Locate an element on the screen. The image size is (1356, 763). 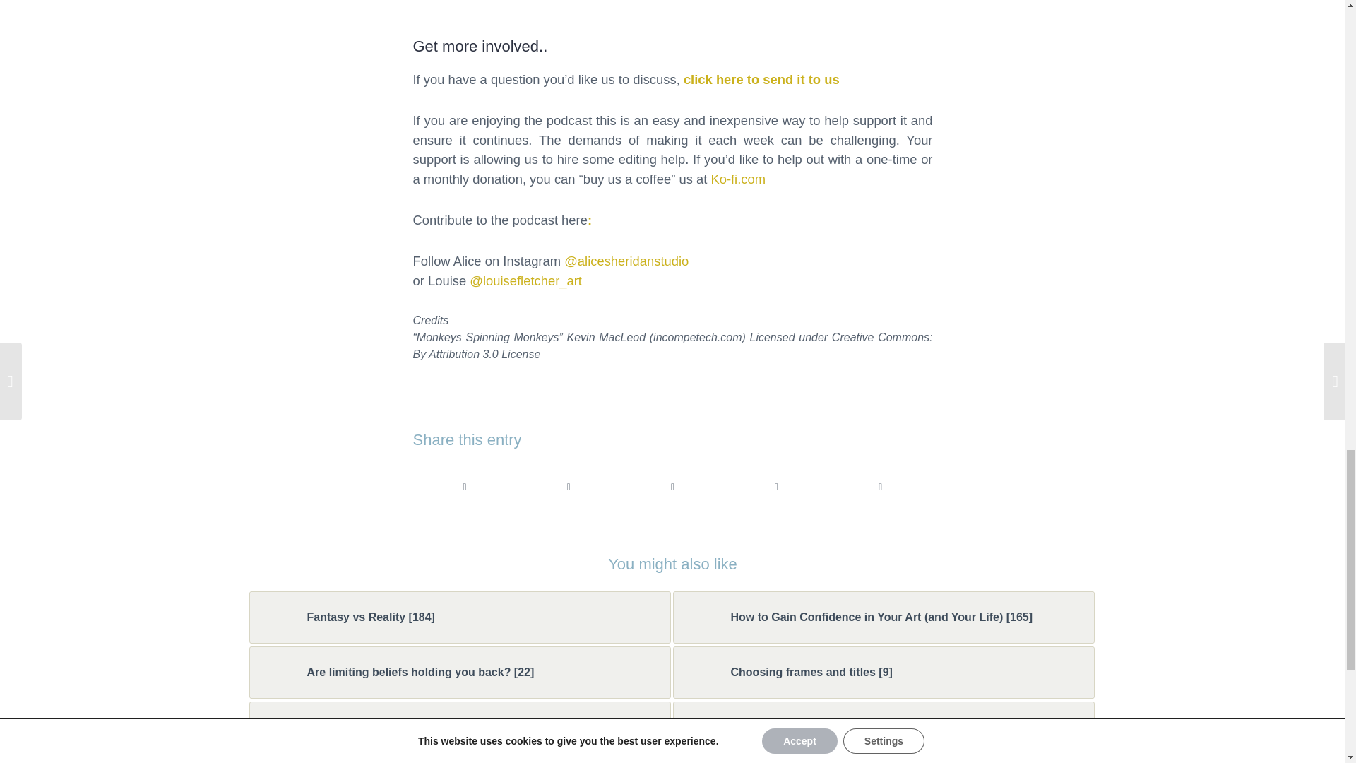
click here to send it to us is located at coordinates (761, 79).